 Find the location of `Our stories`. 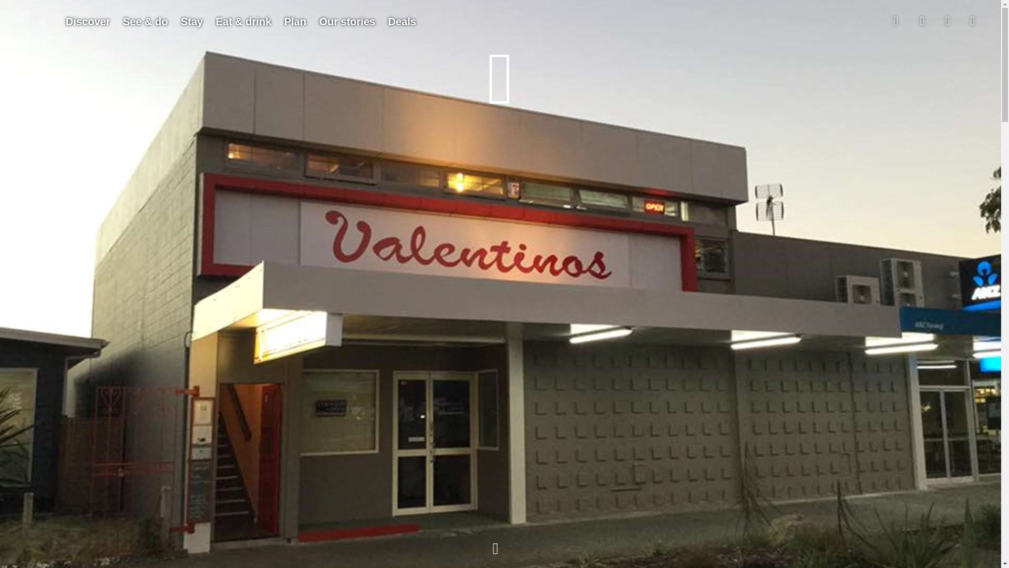

Our stories is located at coordinates (347, 22).